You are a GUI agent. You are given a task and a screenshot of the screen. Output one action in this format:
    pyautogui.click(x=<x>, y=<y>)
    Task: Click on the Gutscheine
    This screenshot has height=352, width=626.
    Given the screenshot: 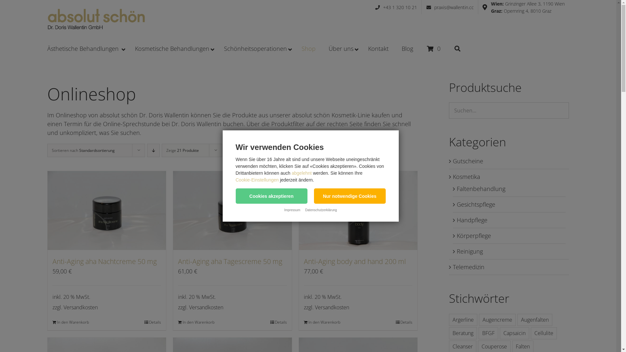 What is the action you would take?
    pyautogui.click(x=468, y=161)
    